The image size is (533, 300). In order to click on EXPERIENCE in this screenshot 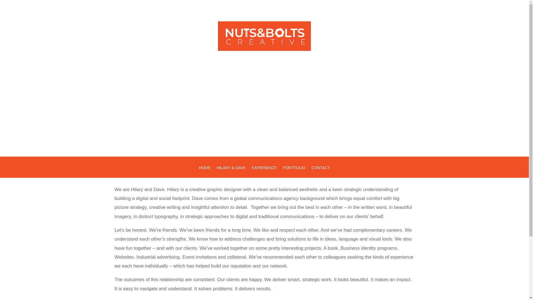, I will do `click(264, 172)`.